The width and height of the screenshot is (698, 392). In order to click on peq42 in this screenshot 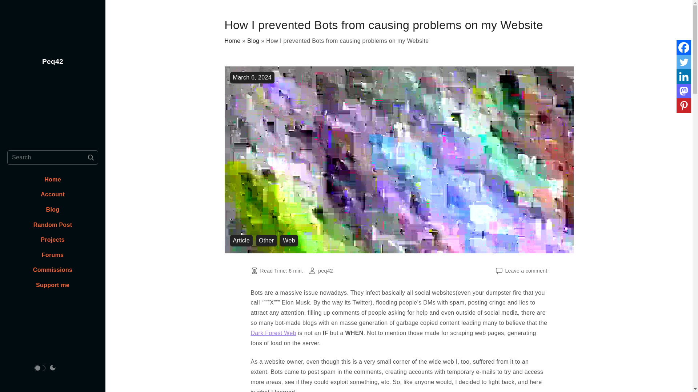, I will do `click(325, 270)`.